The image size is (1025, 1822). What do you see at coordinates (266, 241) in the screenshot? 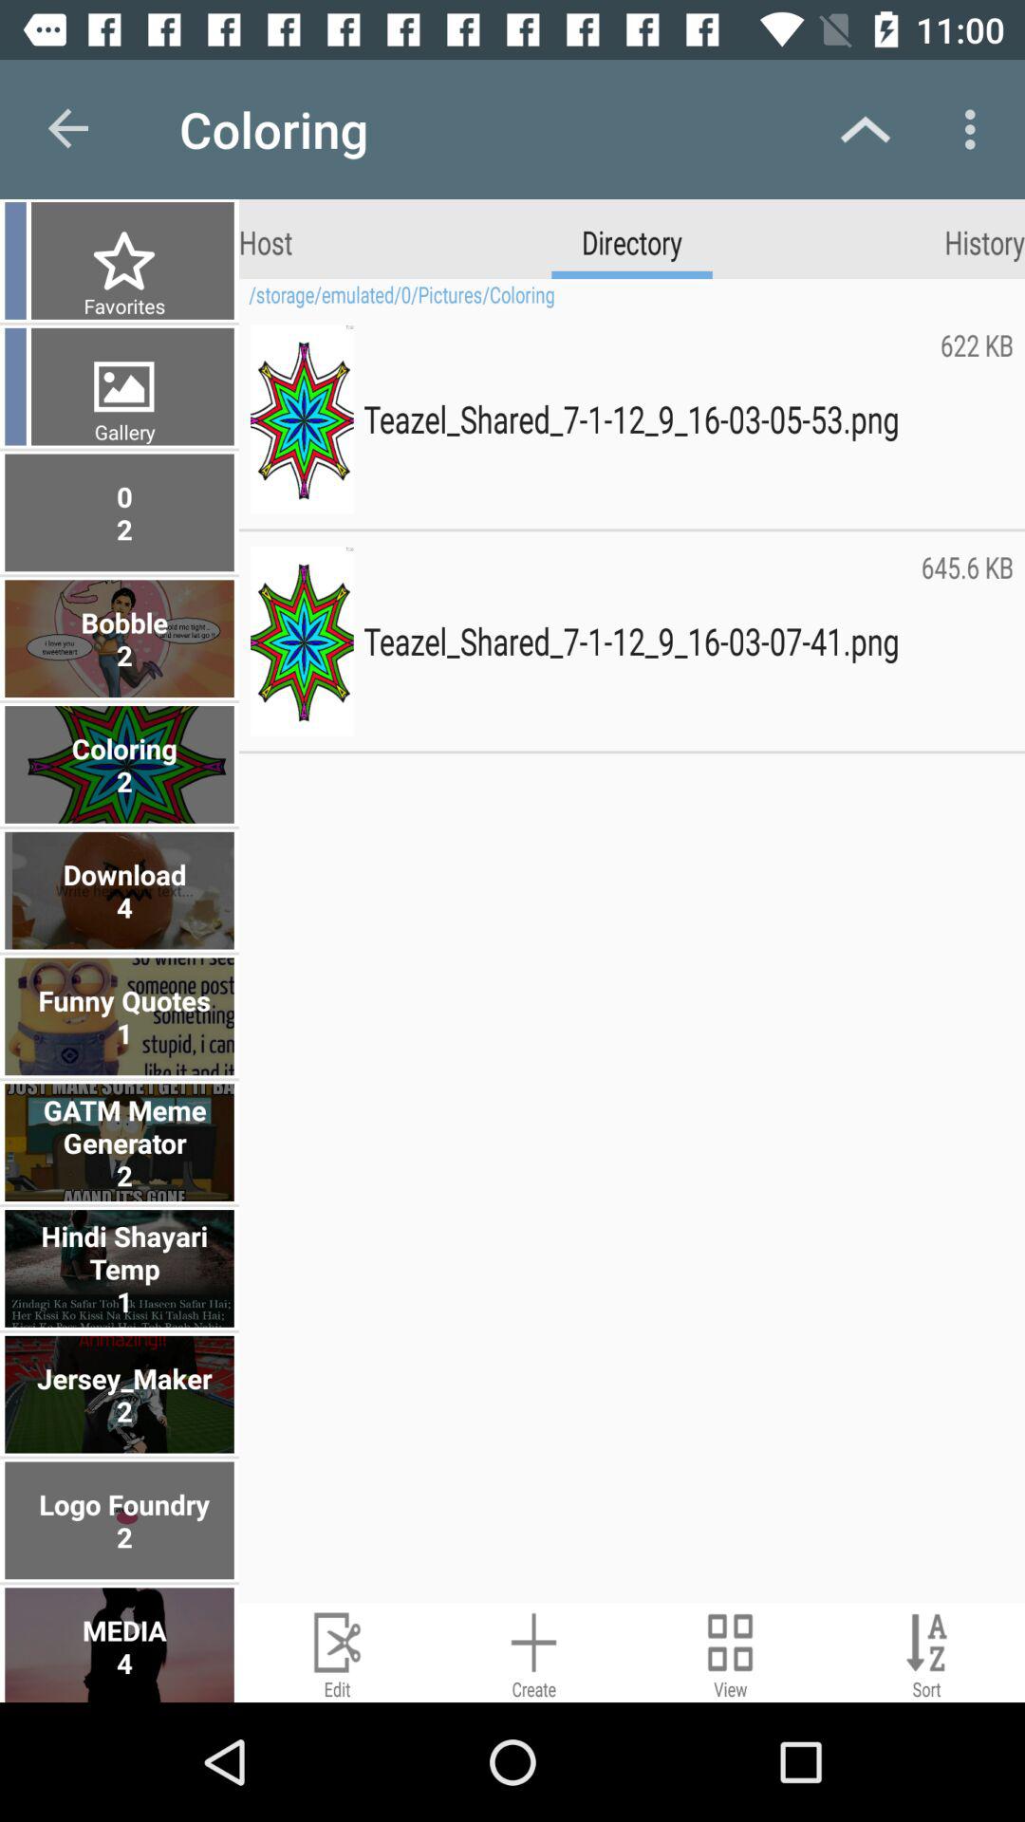
I see `launch the item below the coloring item` at bounding box center [266, 241].